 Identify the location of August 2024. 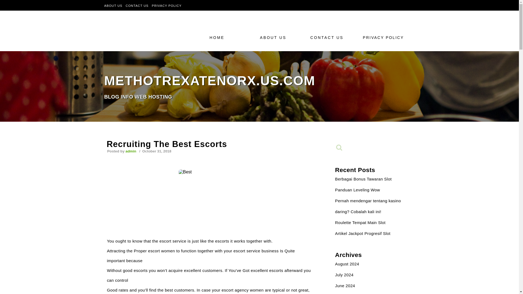
(347, 264).